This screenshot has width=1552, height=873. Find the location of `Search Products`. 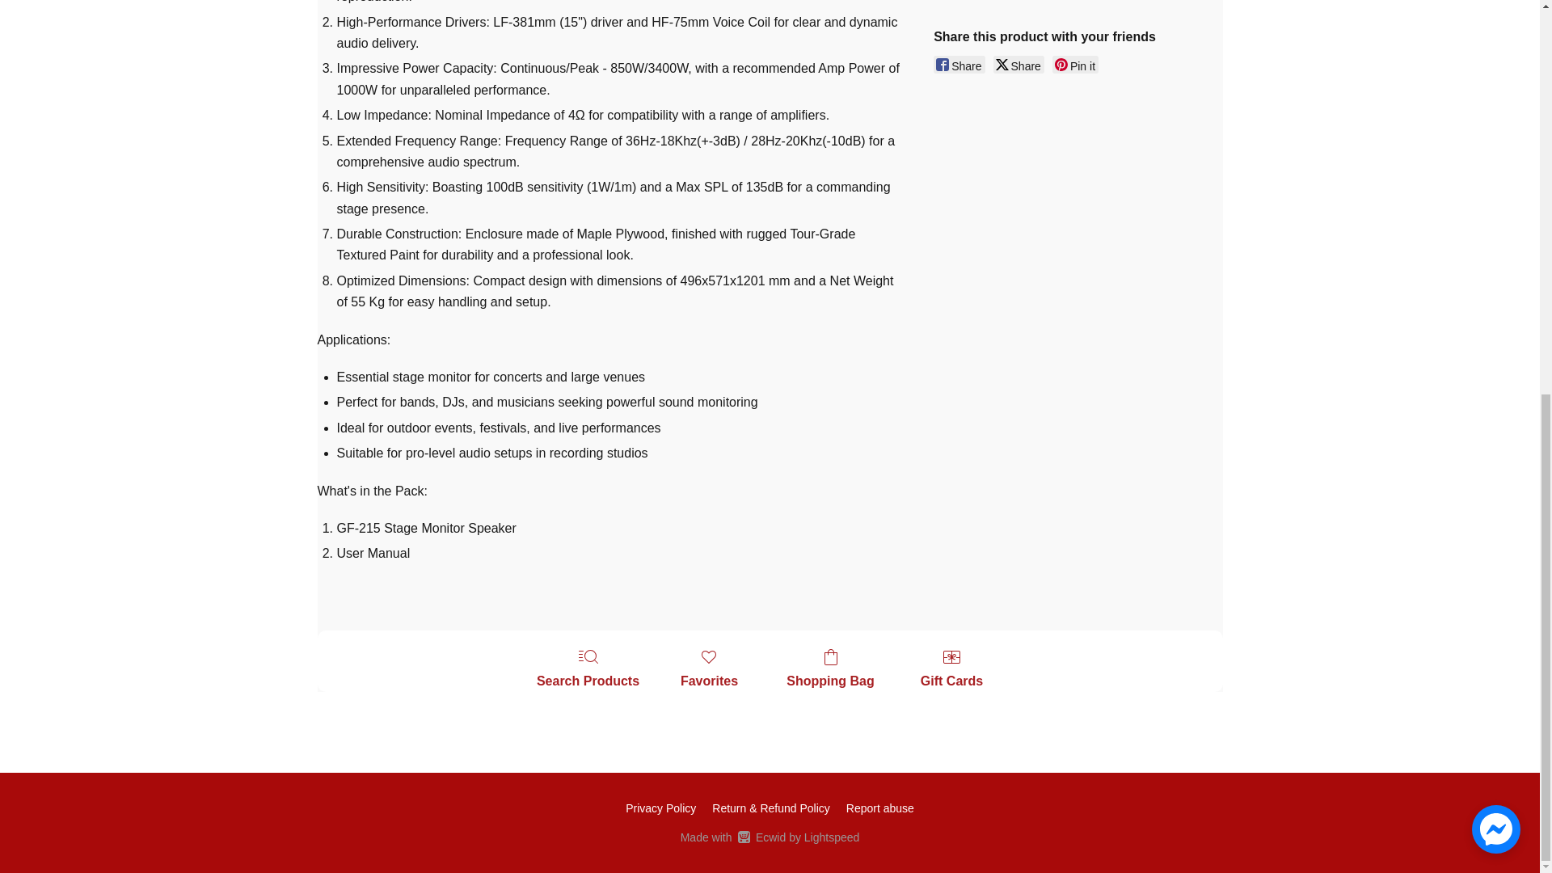

Search Products is located at coordinates (588, 669).